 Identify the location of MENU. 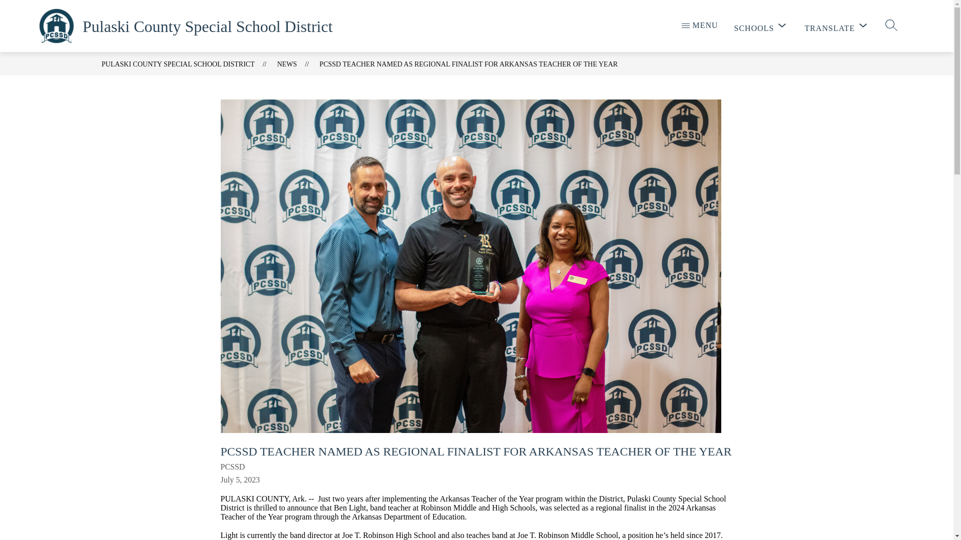
(700, 25).